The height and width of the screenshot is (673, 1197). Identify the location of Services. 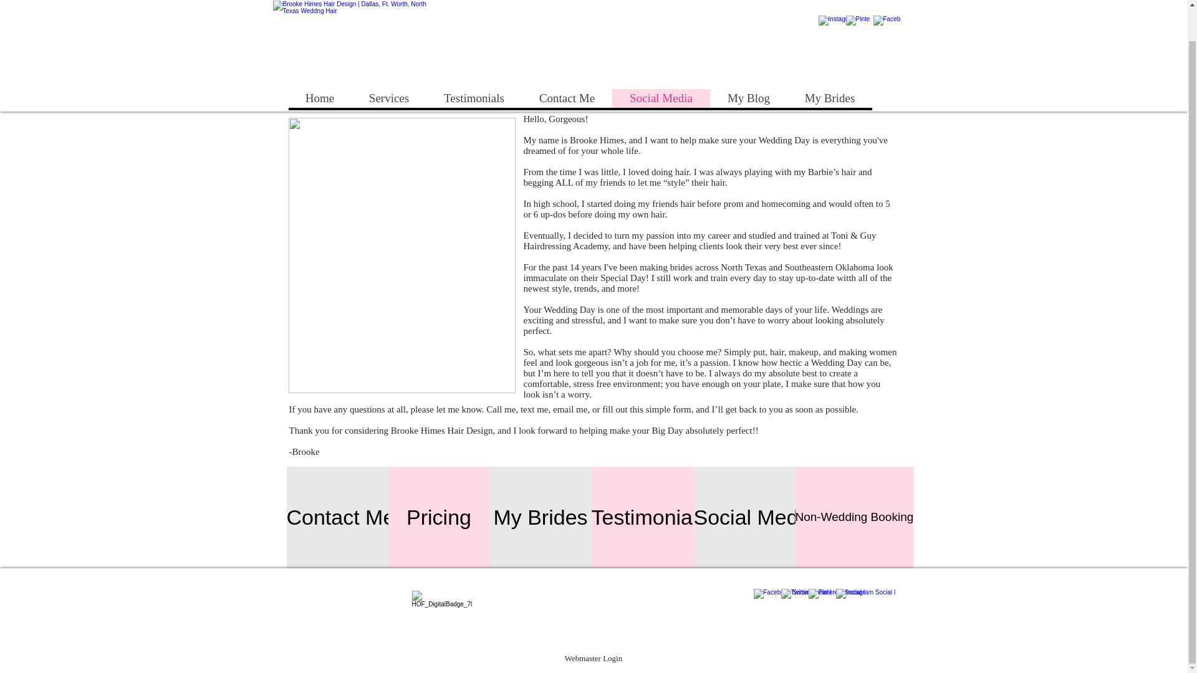
(389, 64).